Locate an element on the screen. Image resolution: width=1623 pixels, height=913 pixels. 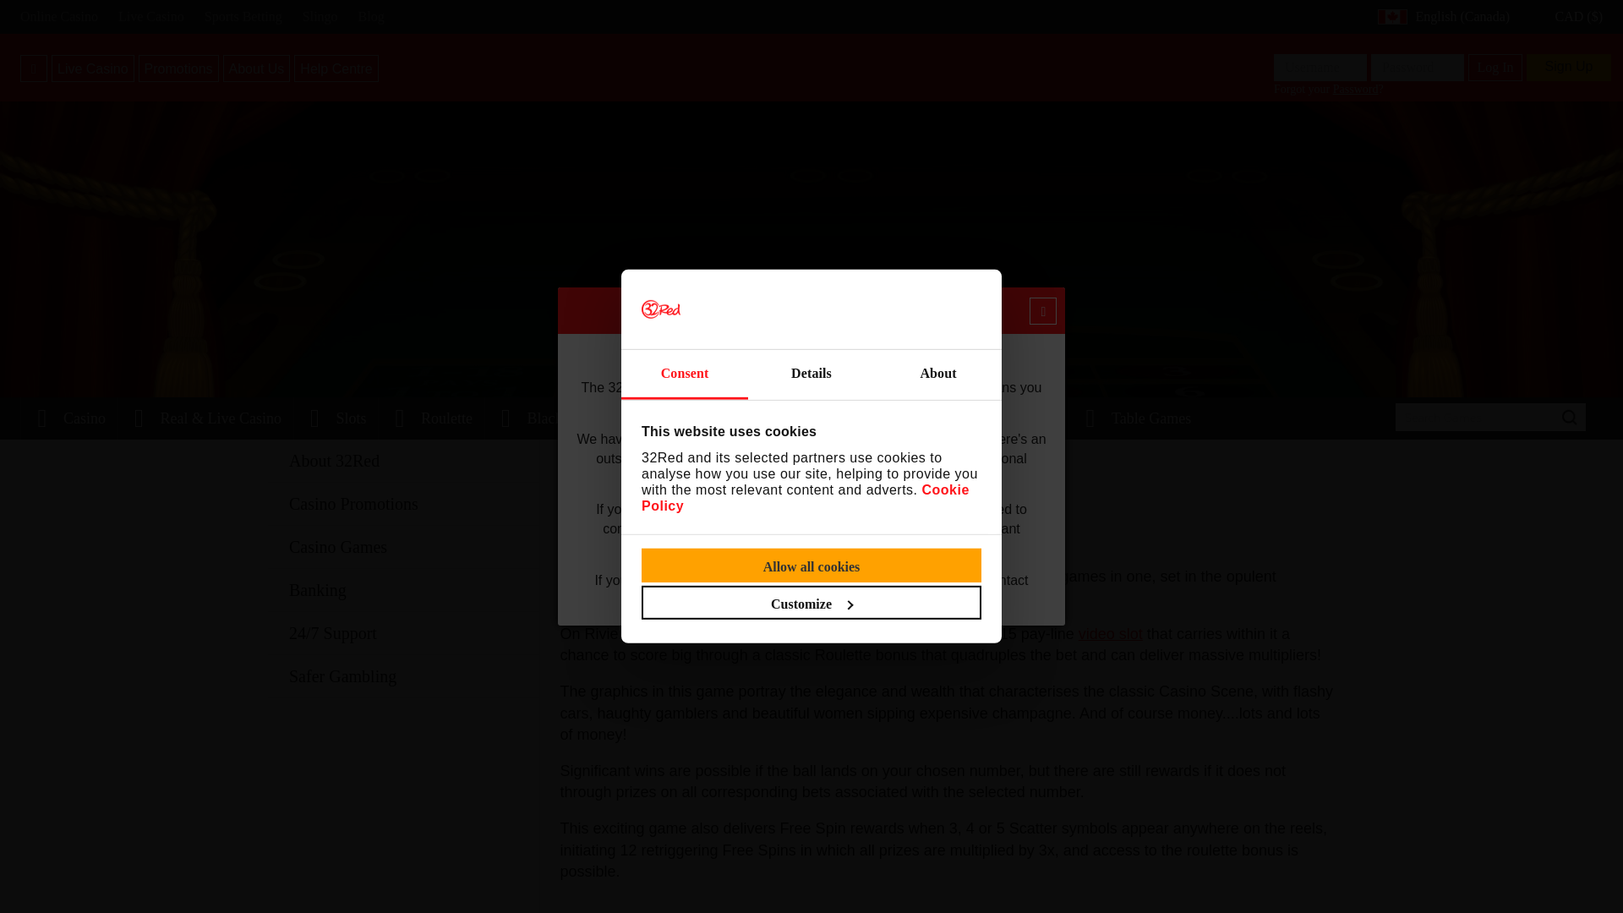
Cookie Policy is located at coordinates (805, 497).